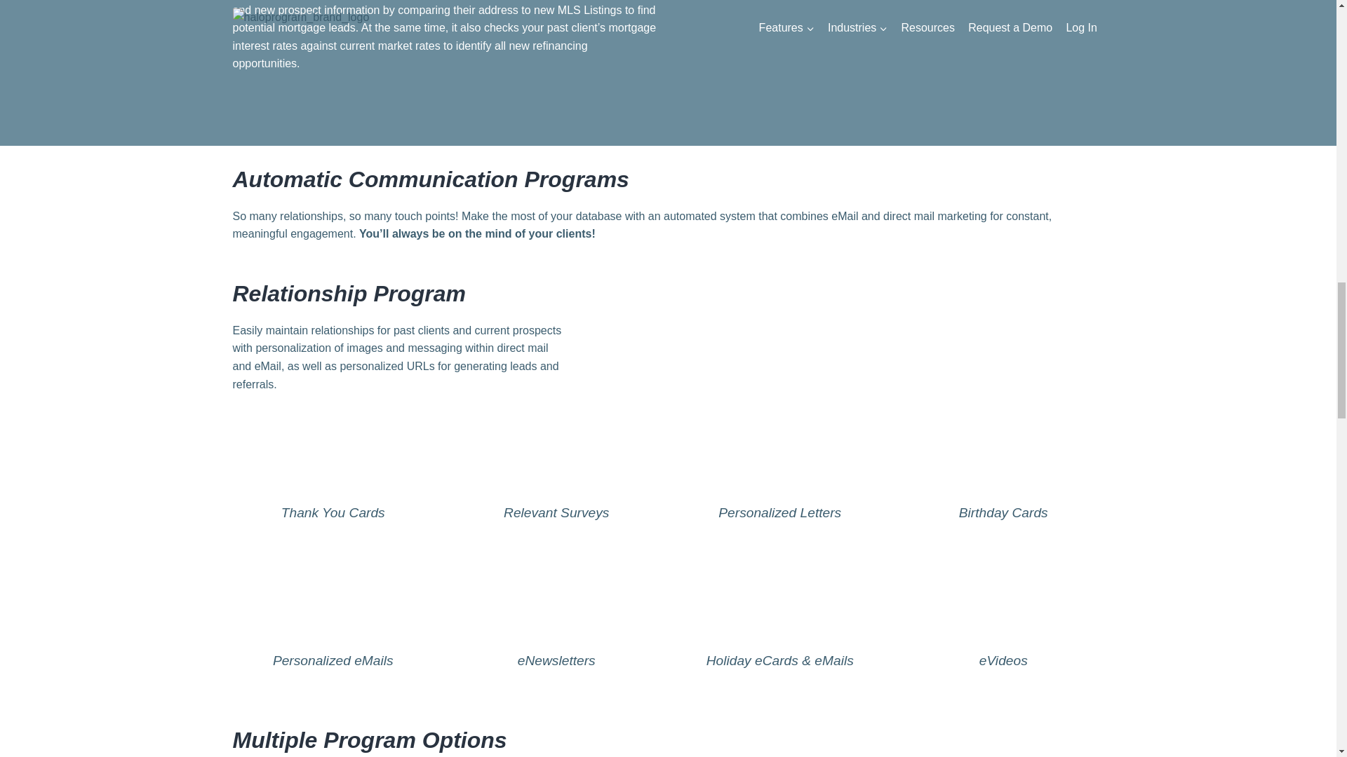 The height and width of the screenshot is (757, 1347). Describe the element at coordinates (1003, 632) in the screenshot. I see `eVideos` at that location.